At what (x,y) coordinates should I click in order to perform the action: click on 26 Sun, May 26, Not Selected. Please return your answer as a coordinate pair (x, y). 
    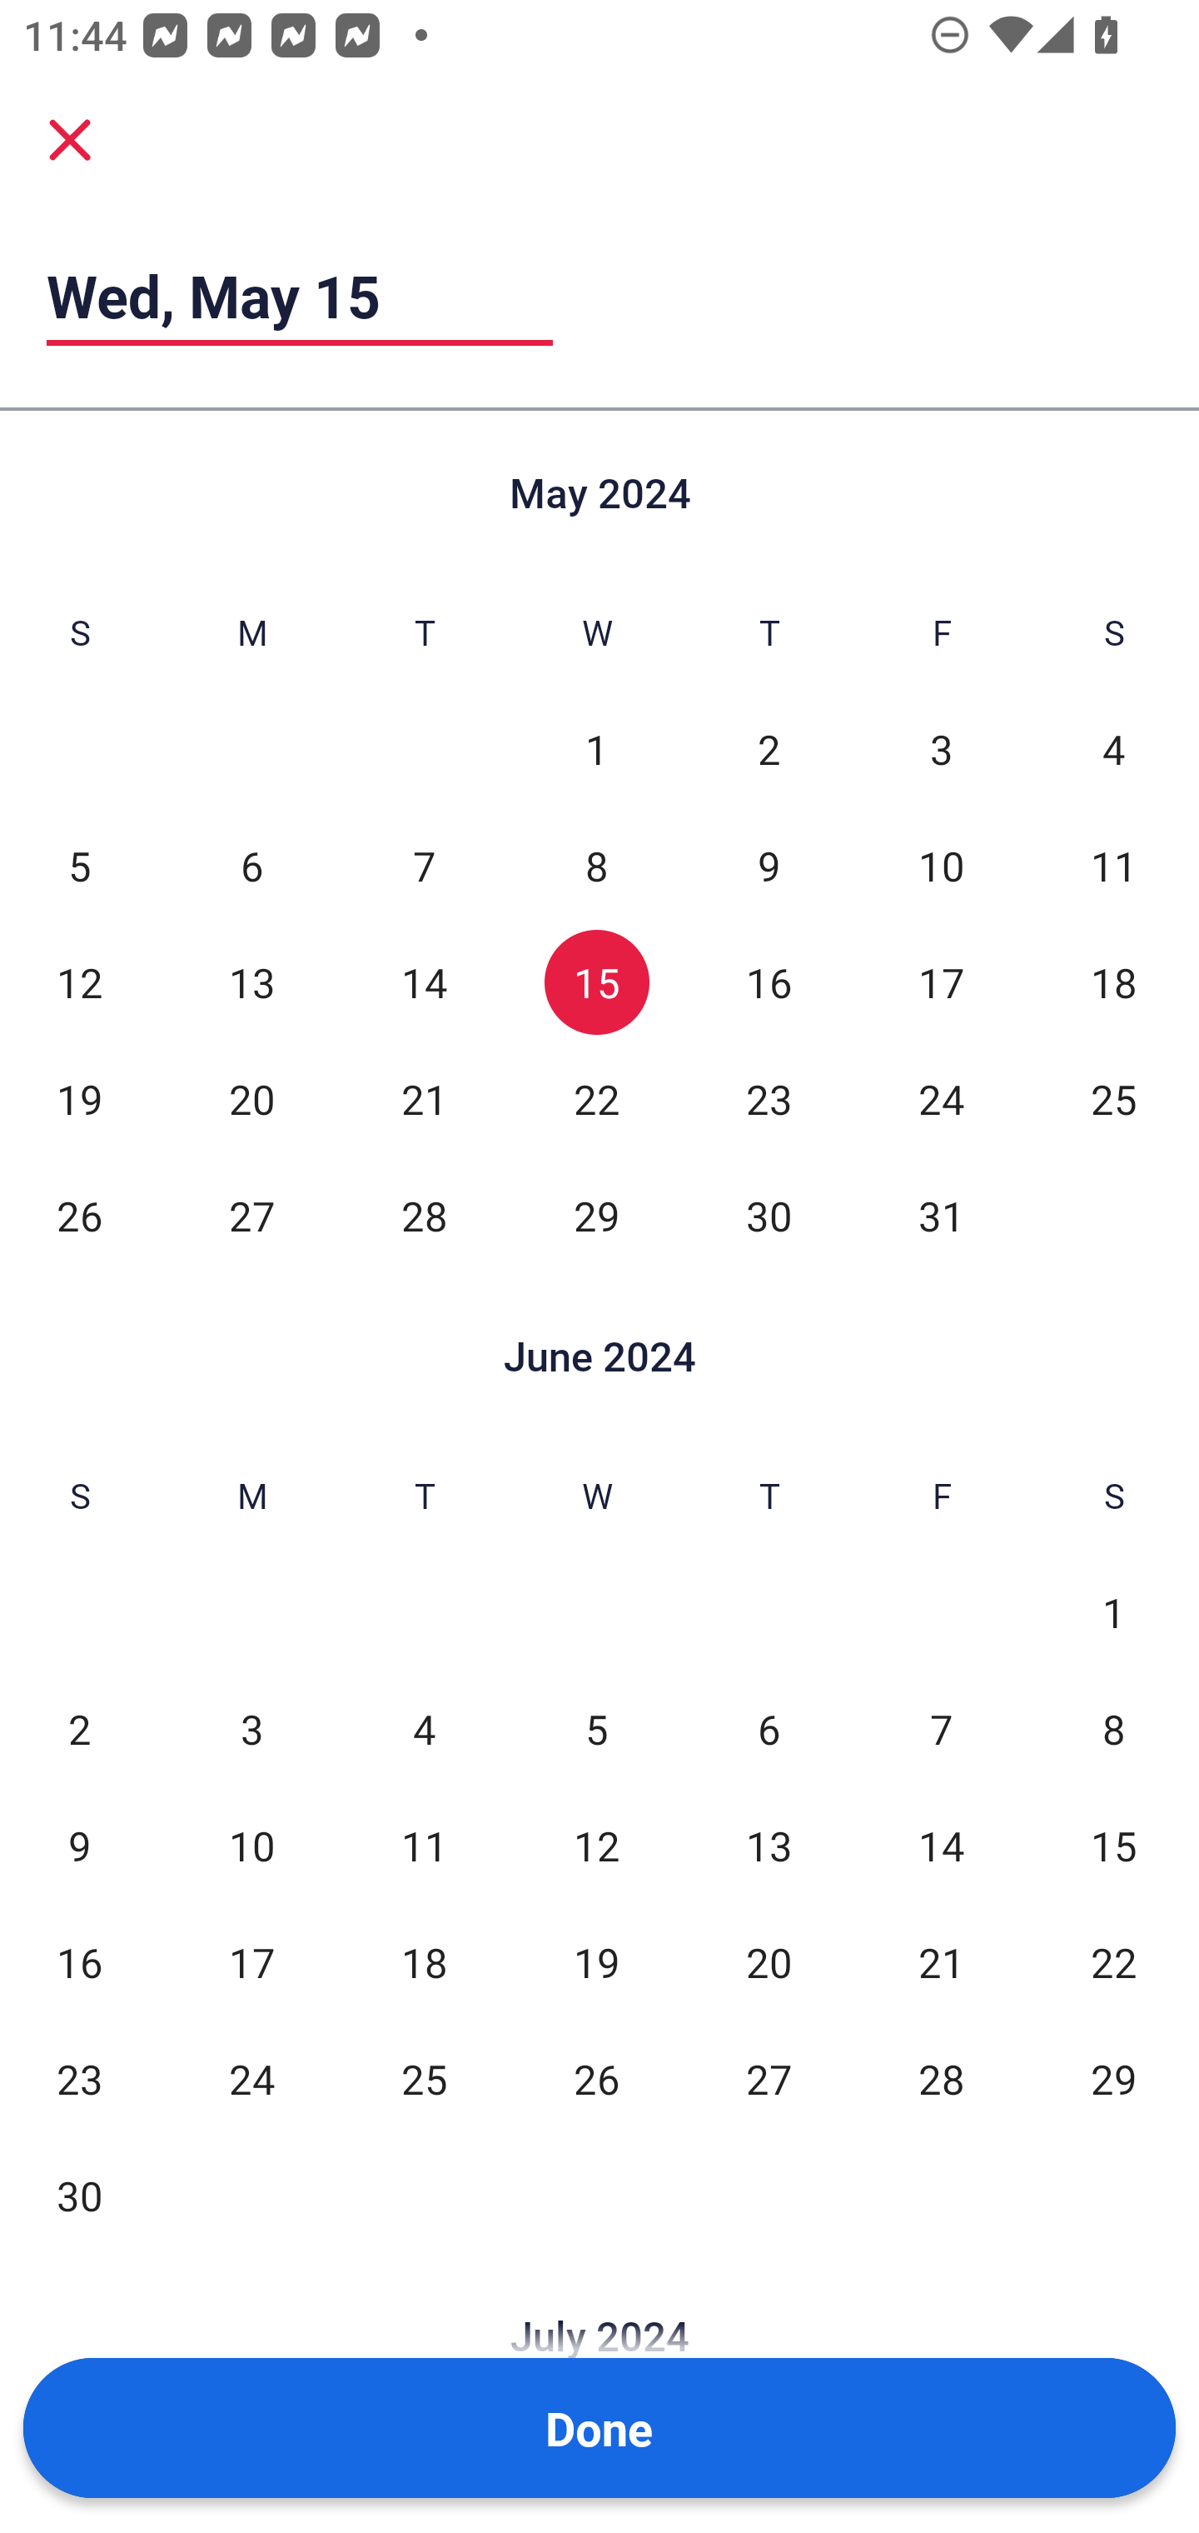
    Looking at the image, I should click on (79, 1216).